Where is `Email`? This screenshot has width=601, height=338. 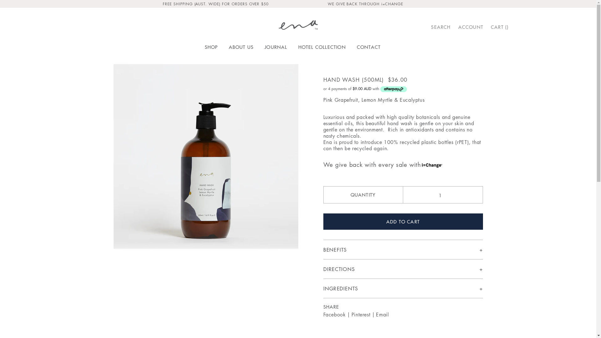
Email is located at coordinates (383, 315).